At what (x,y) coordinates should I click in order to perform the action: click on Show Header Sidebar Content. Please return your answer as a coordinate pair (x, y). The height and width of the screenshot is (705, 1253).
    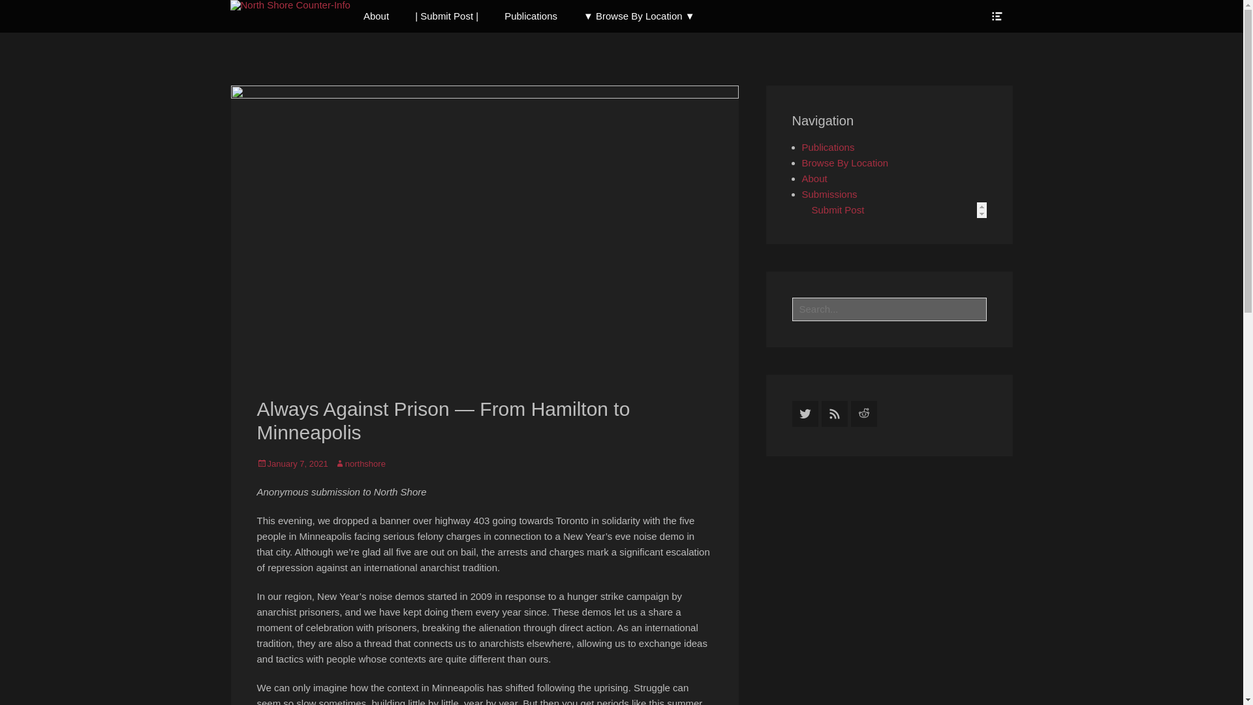
    Looking at the image, I should click on (996, 16).